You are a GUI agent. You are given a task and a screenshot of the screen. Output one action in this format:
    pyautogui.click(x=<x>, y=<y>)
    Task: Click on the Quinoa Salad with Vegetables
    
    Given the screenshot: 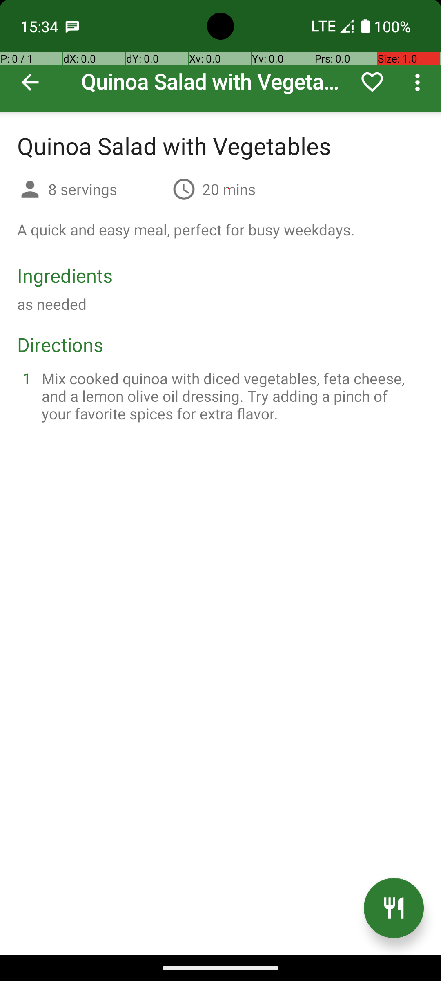 What is the action you would take?
    pyautogui.click(x=220, y=56)
    